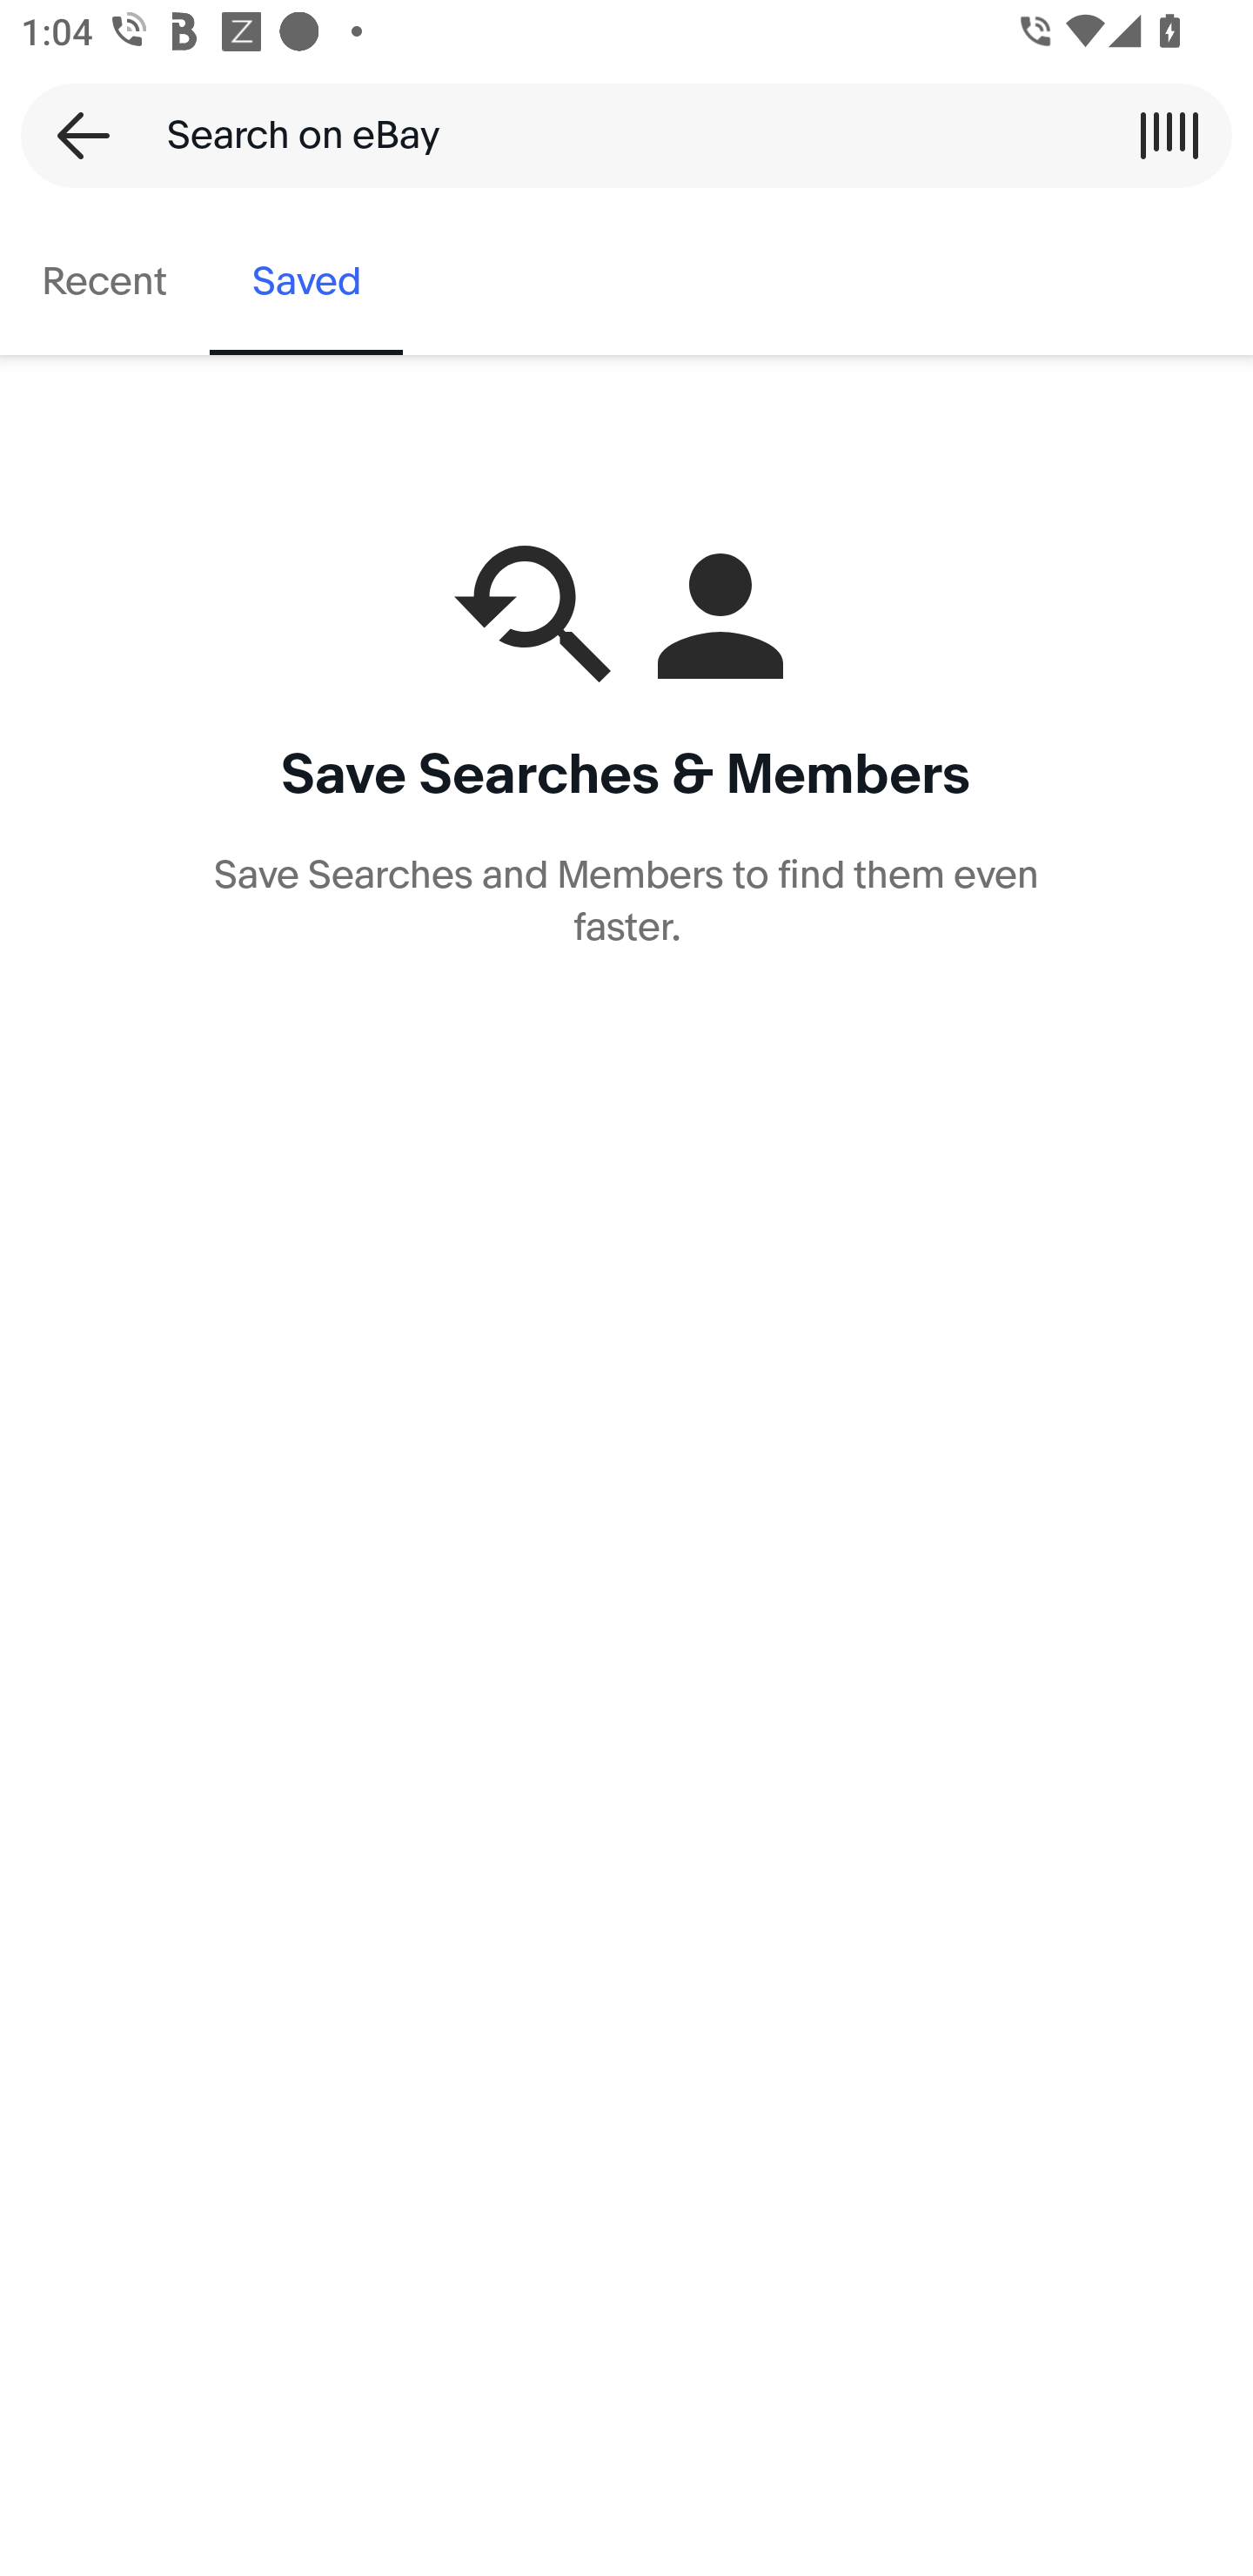  Describe the element at coordinates (1169, 135) in the screenshot. I see `Scan a barcode` at that location.